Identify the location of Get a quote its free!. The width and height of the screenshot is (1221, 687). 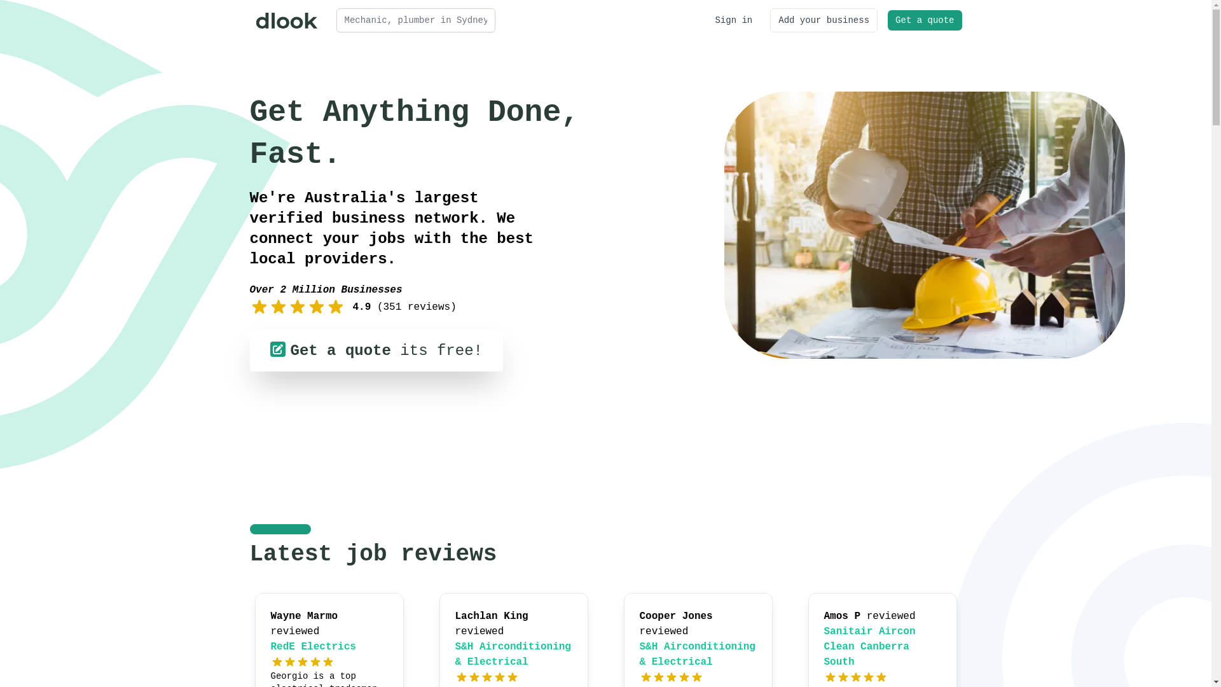
(376, 350).